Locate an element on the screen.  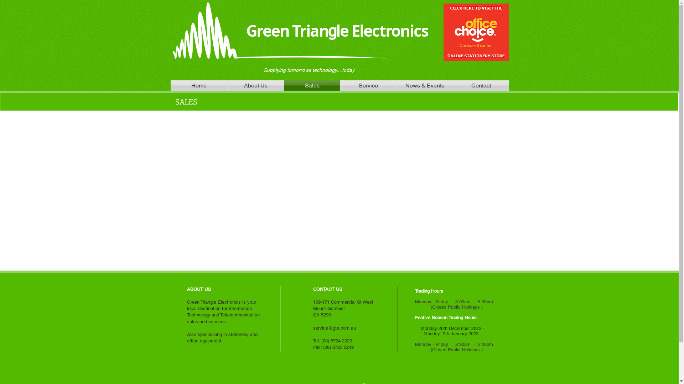
Sales is located at coordinates (312, 85).